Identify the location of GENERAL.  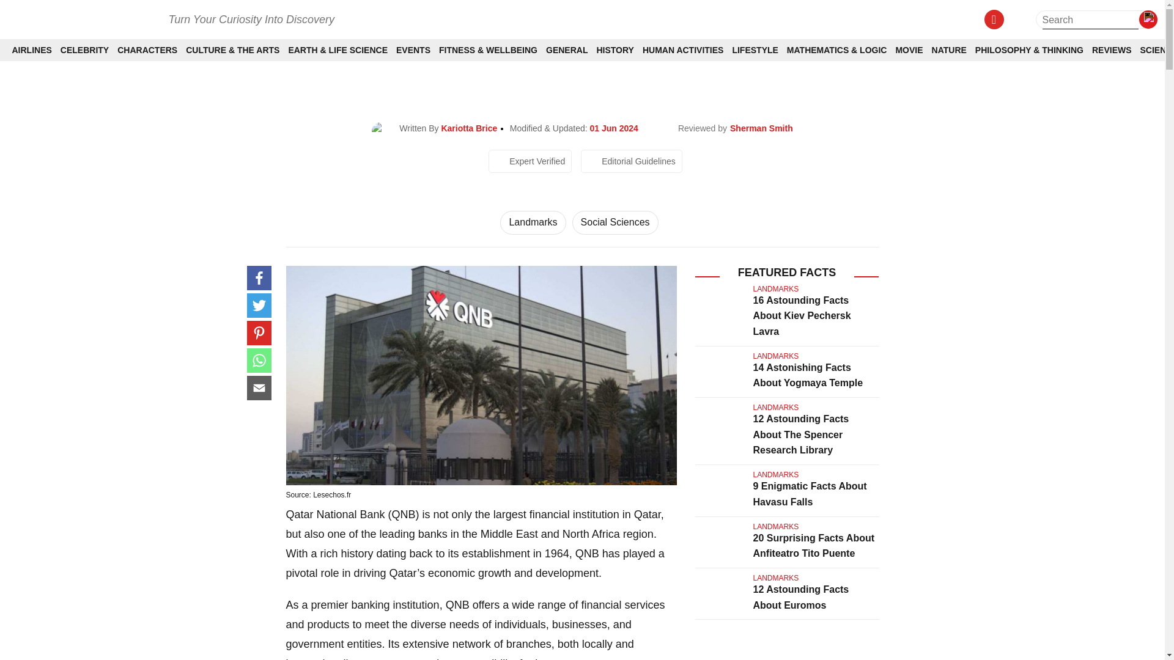
(566, 50).